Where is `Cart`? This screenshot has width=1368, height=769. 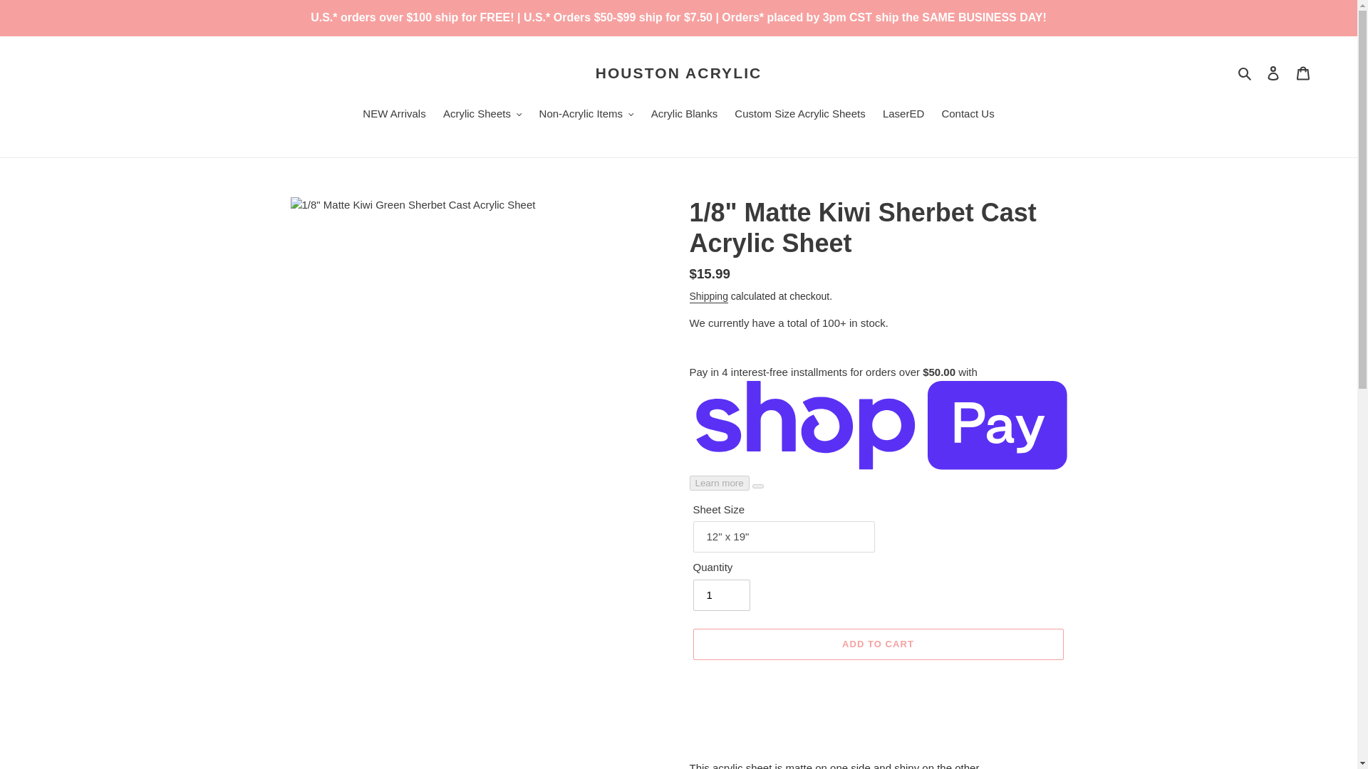
Cart is located at coordinates (1303, 73).